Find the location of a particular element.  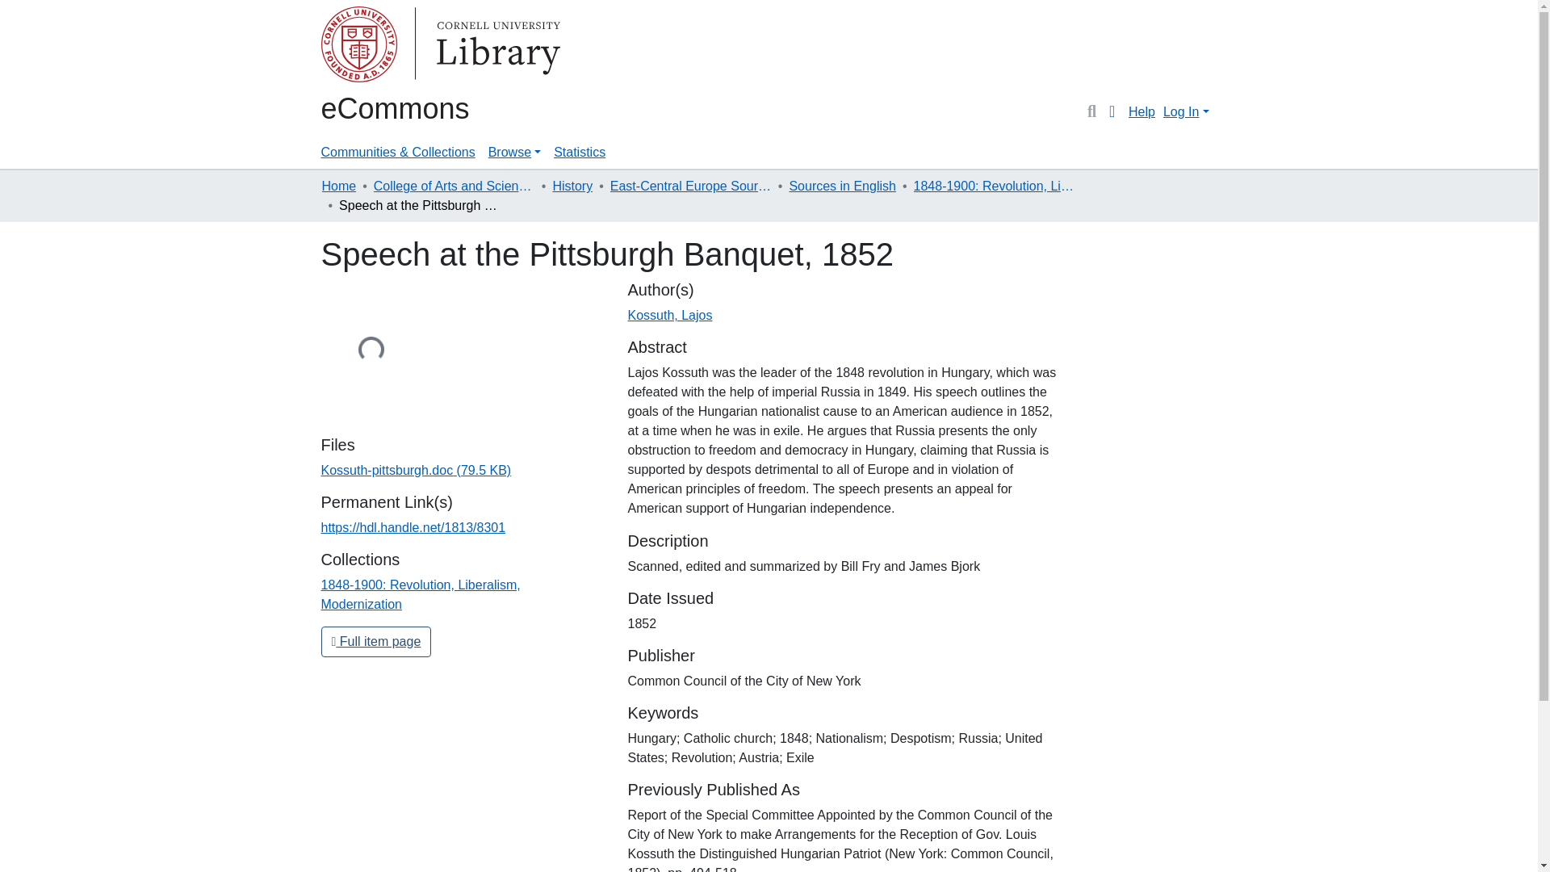

Home is located at coordinates (338, 187).